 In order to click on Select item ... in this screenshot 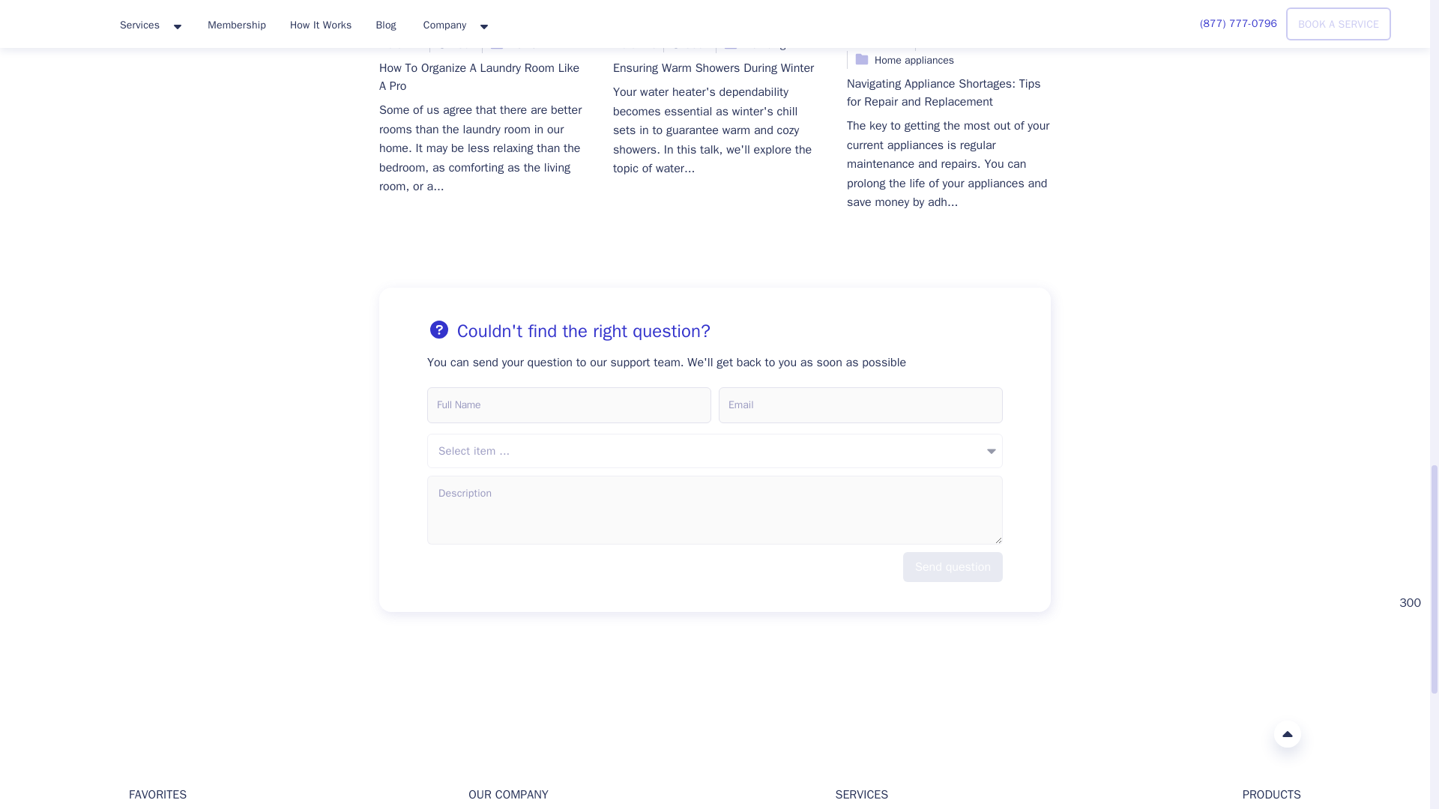, I will do `click(715, 451)`.